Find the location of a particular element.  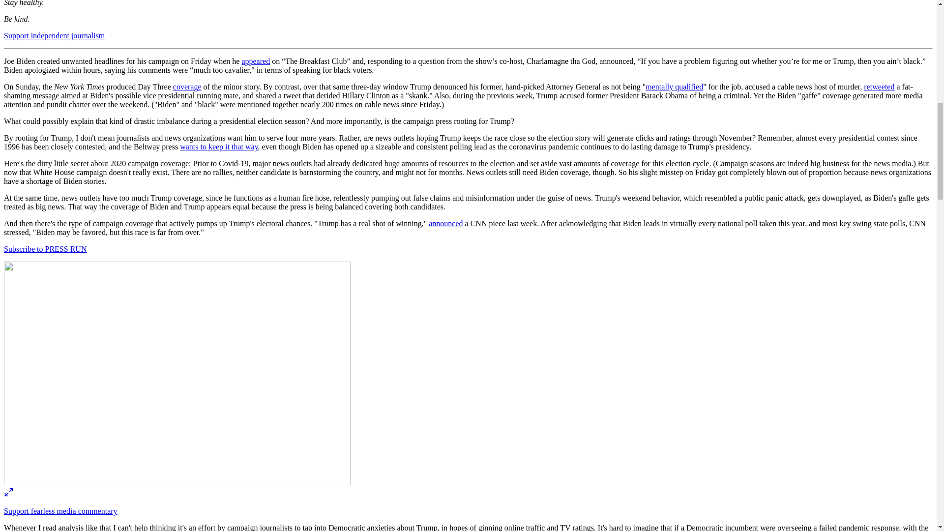

appeared is located at coordinates (256, 61).